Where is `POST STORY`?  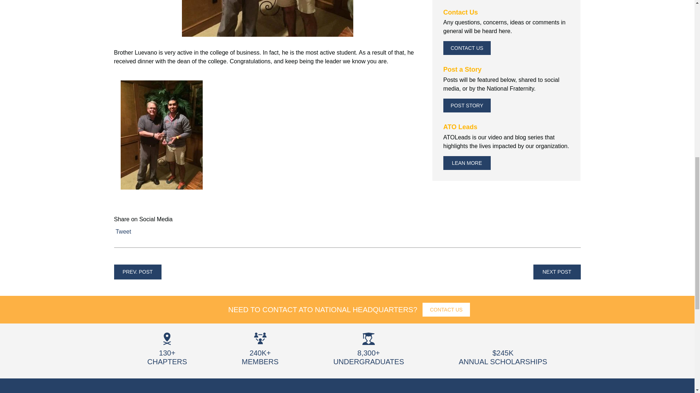 POST STORY is located at coordinates (467, 106).